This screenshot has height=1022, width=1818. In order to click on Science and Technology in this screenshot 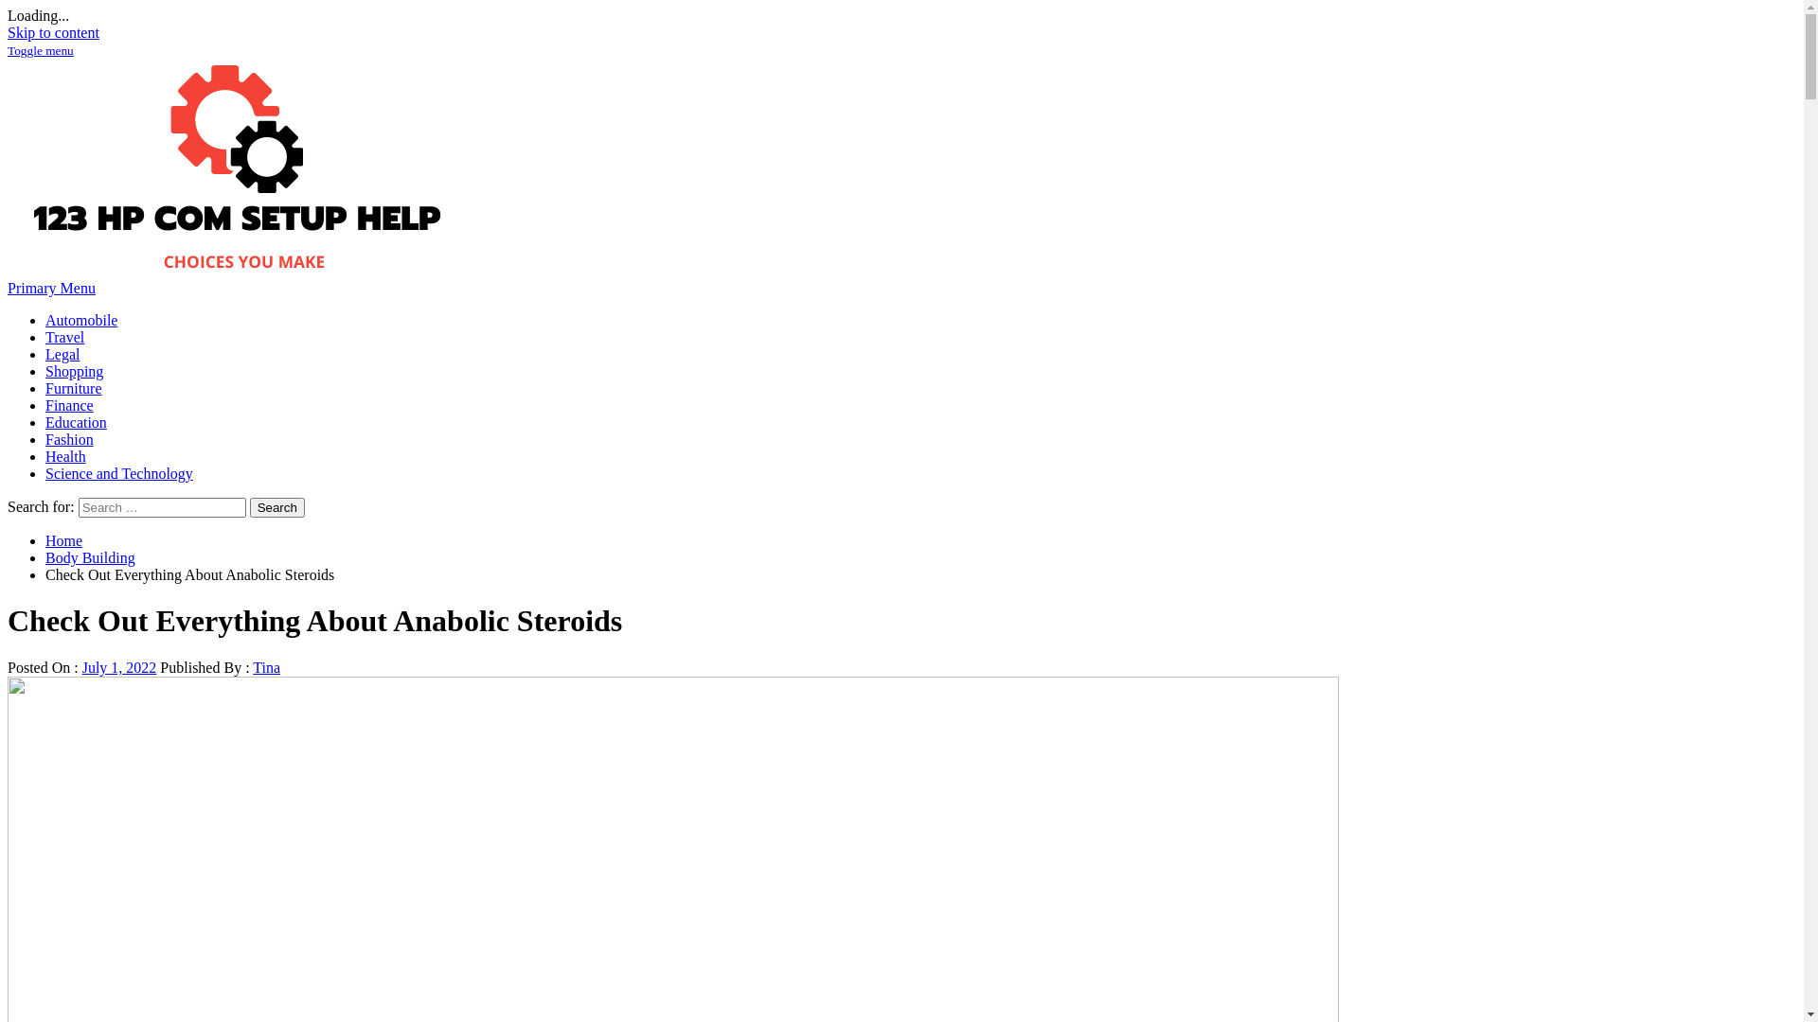, I will do `click(119, 473)`.